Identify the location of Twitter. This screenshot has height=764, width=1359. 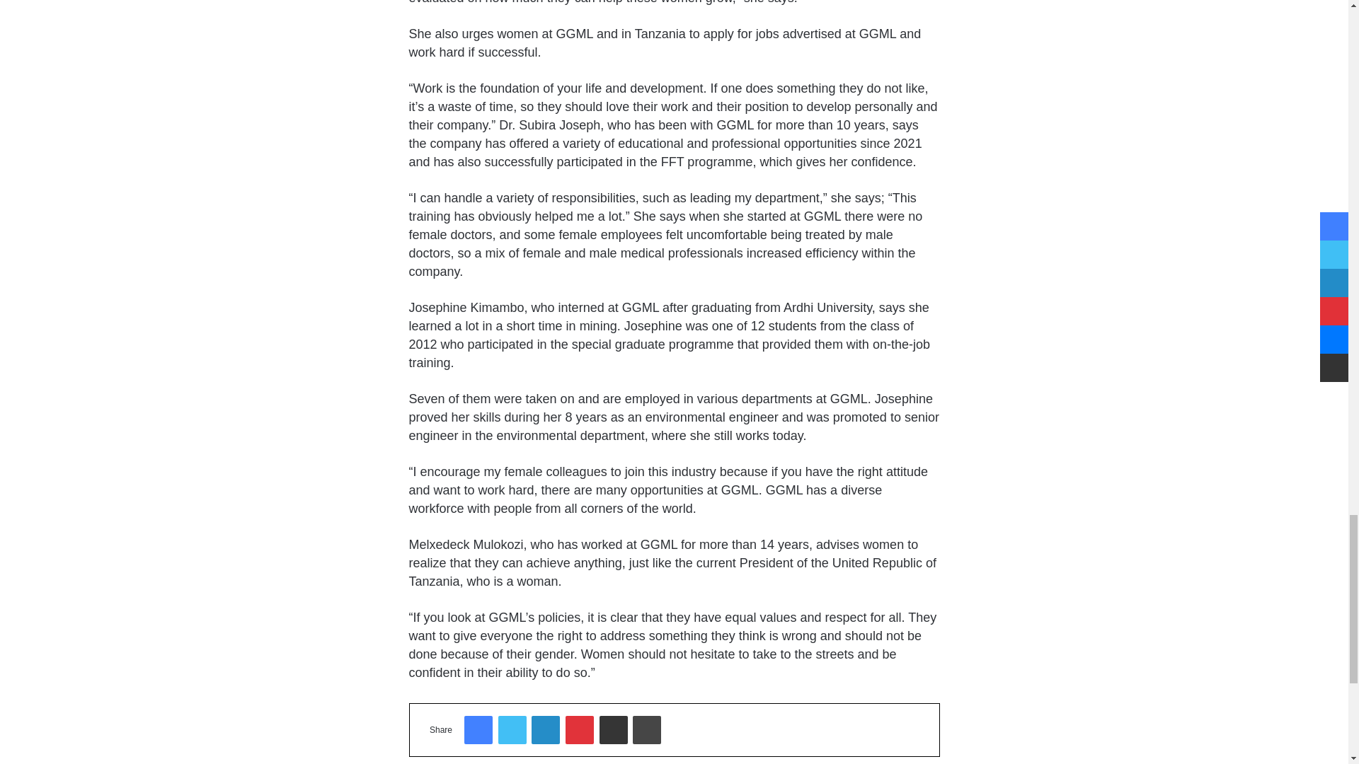
(512, 729).